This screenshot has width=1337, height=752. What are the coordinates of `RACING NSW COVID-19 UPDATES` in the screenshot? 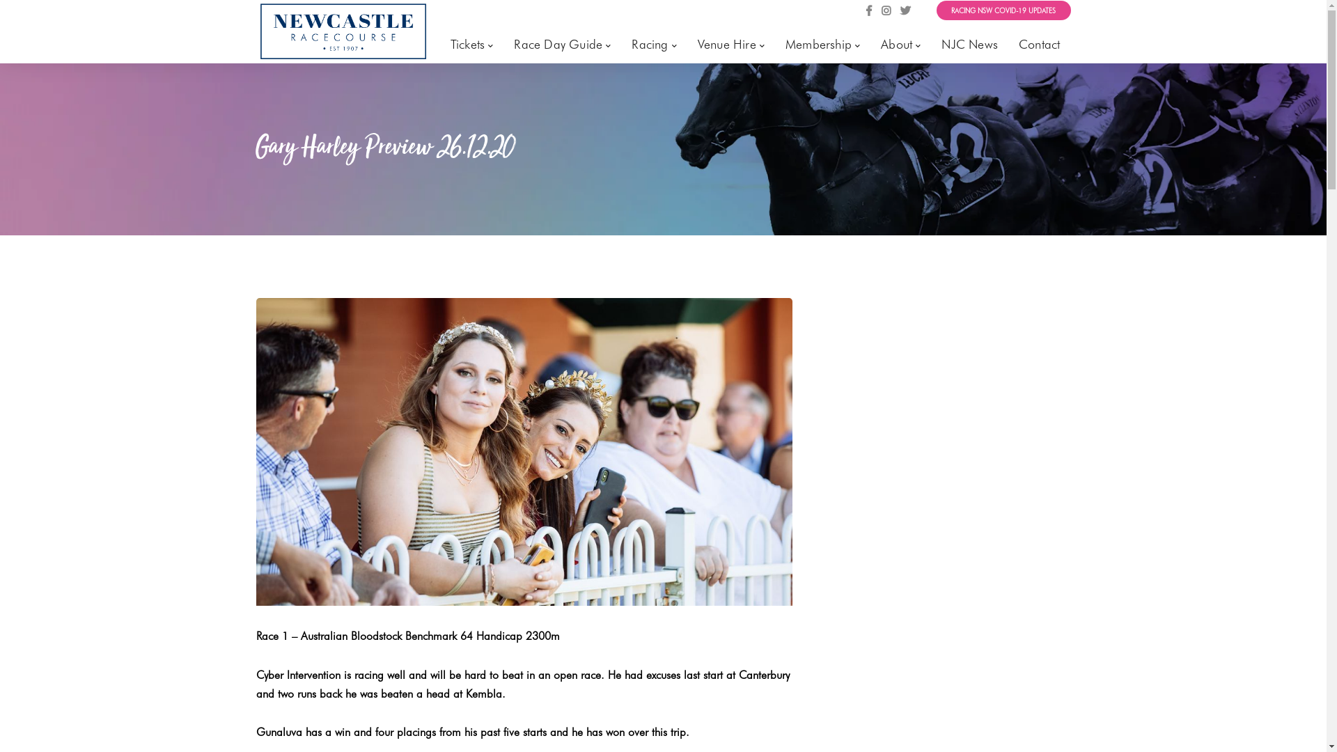 It's located at (1004, 10).